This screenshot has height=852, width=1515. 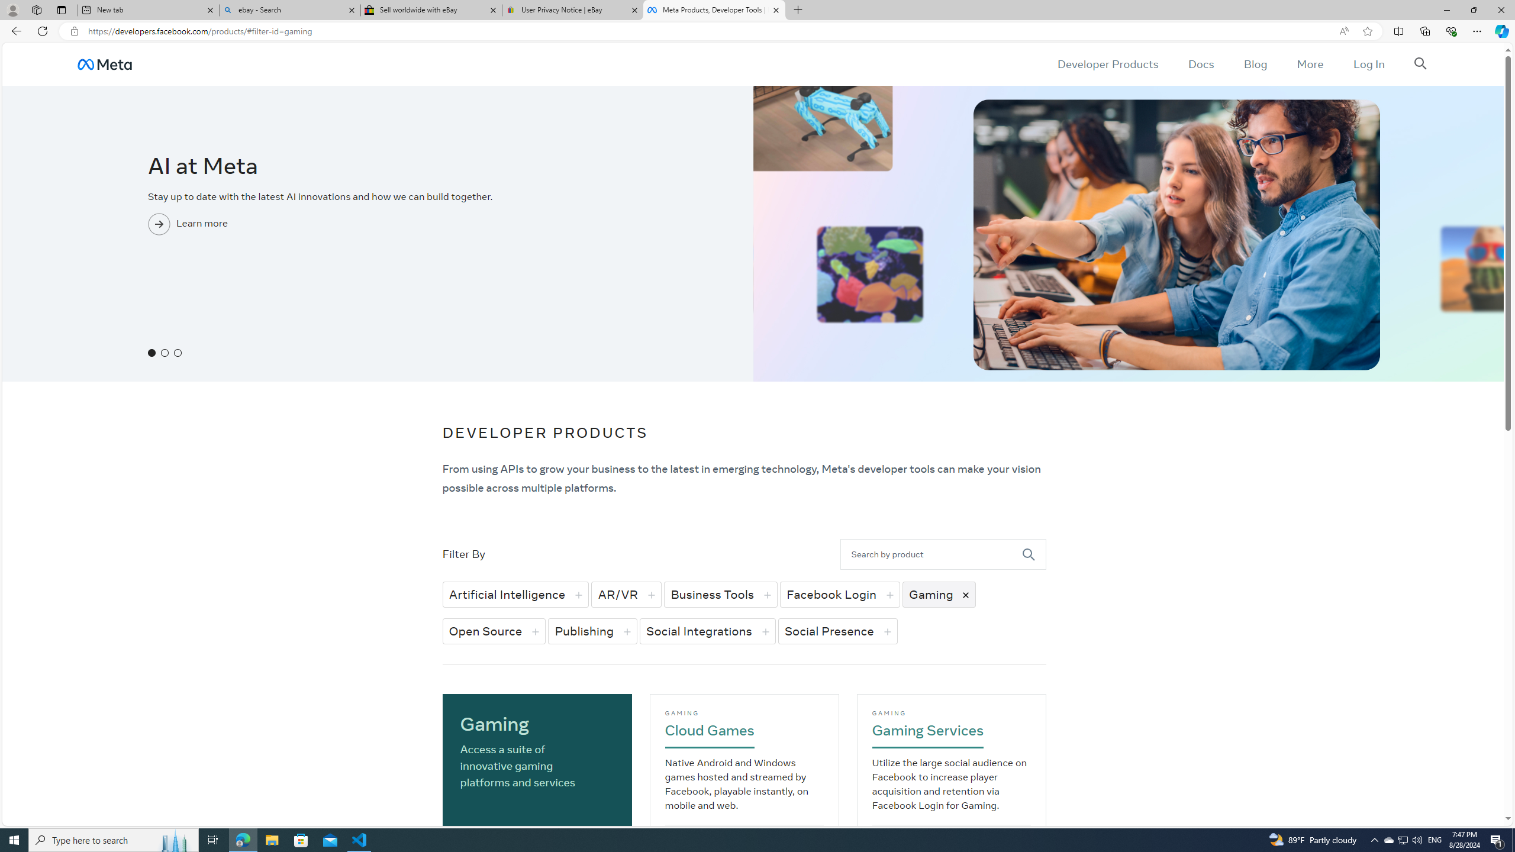 What do you see at coordinates (838, 631) in the screenshot?
I see `Social Presence` at bounding box center [838, 631].